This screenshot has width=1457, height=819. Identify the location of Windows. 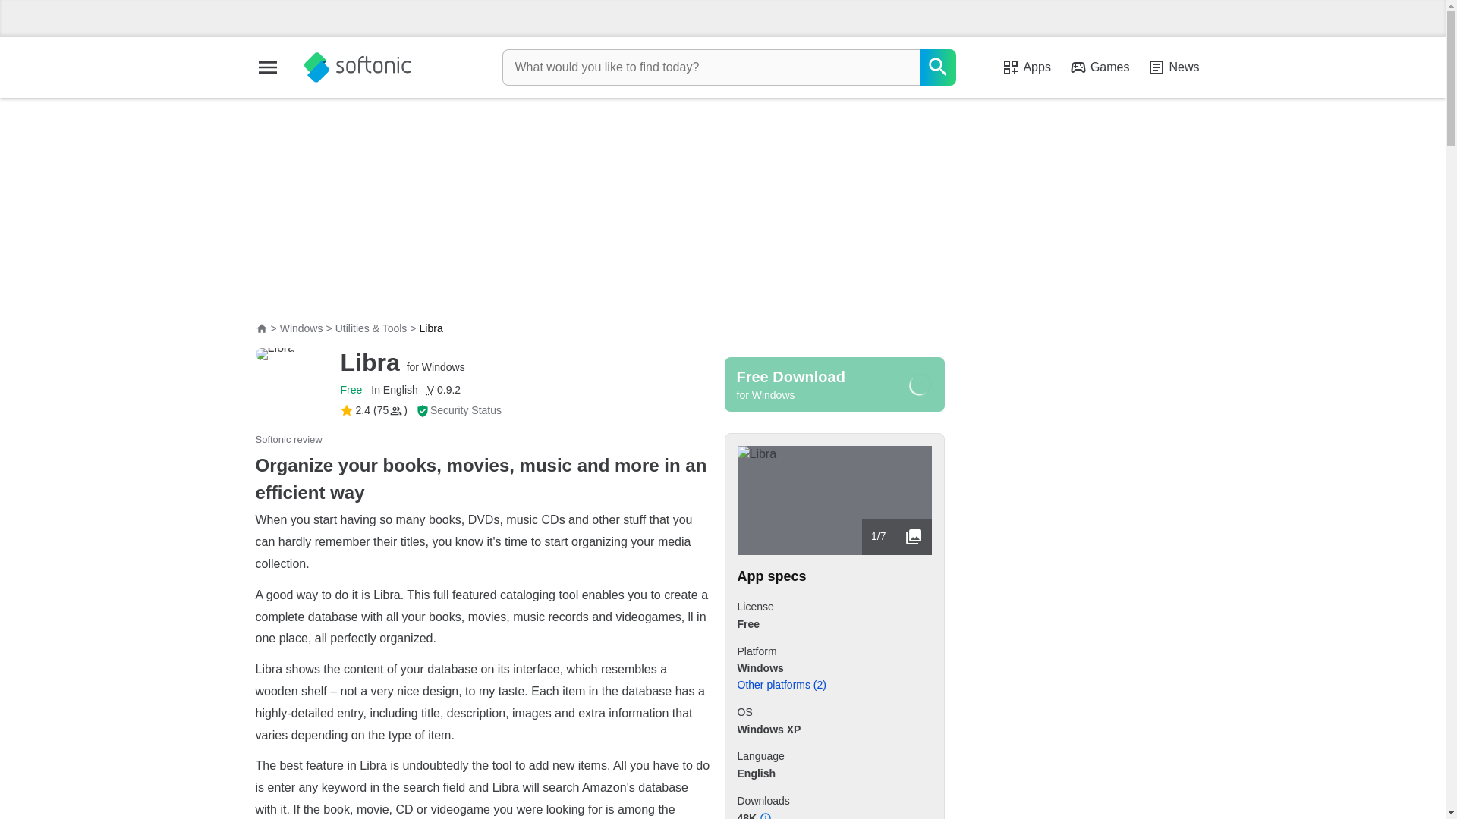
(301, 328).